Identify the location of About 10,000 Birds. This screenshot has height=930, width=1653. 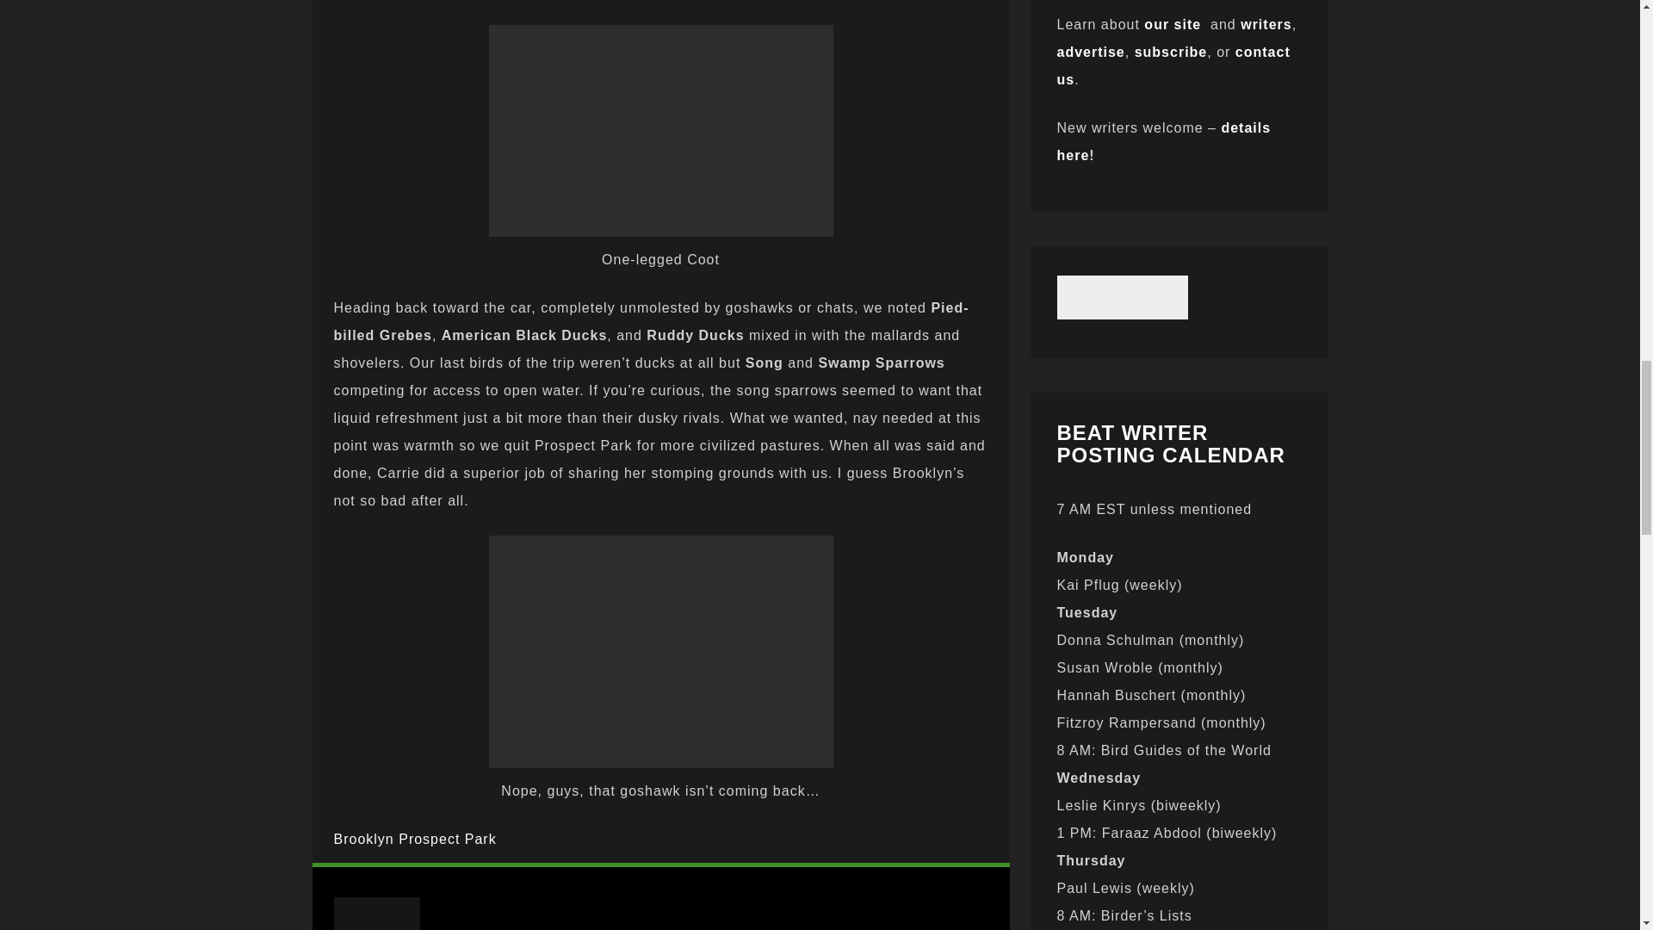
(1173, 24).